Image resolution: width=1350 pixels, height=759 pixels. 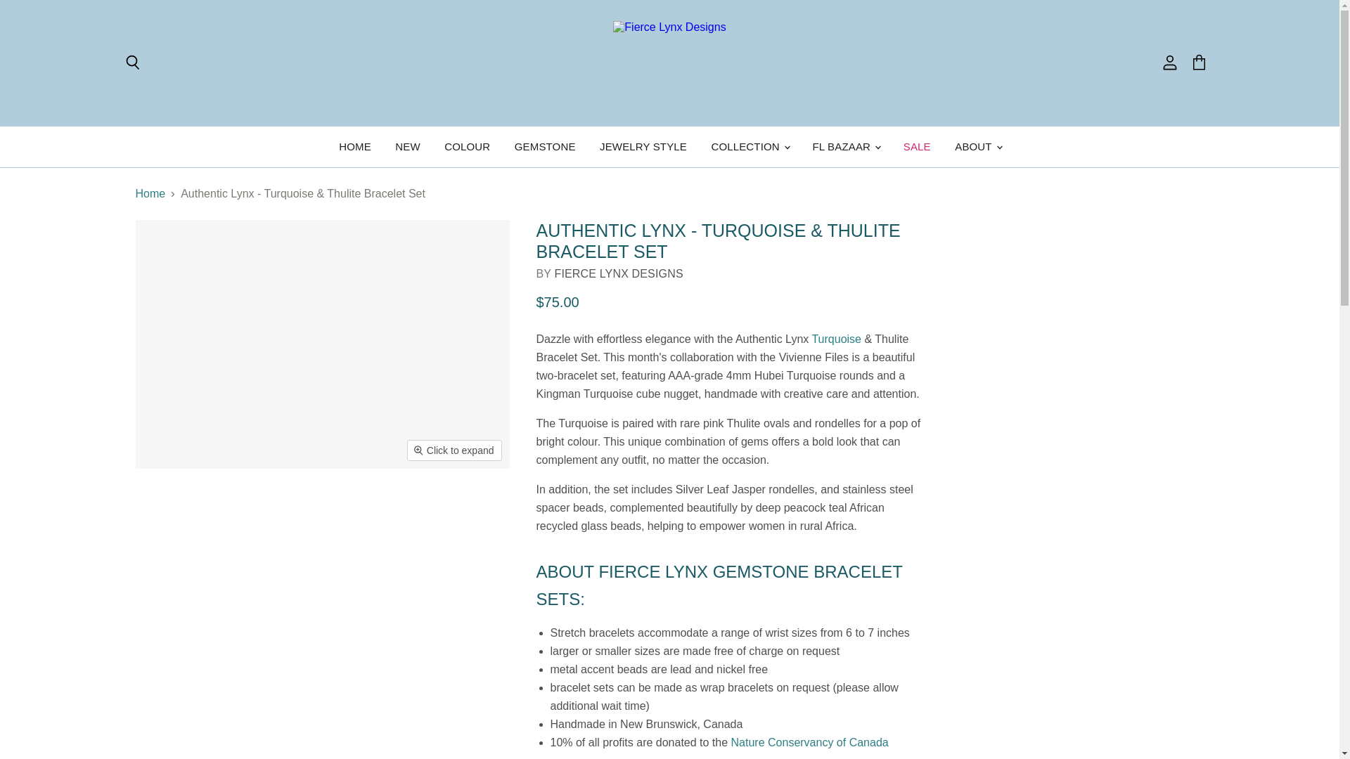 What do you see at coordinates (643, 146) in the screenshot?
I see `JEWELRY STYLE` at bounding box center [643, 146].